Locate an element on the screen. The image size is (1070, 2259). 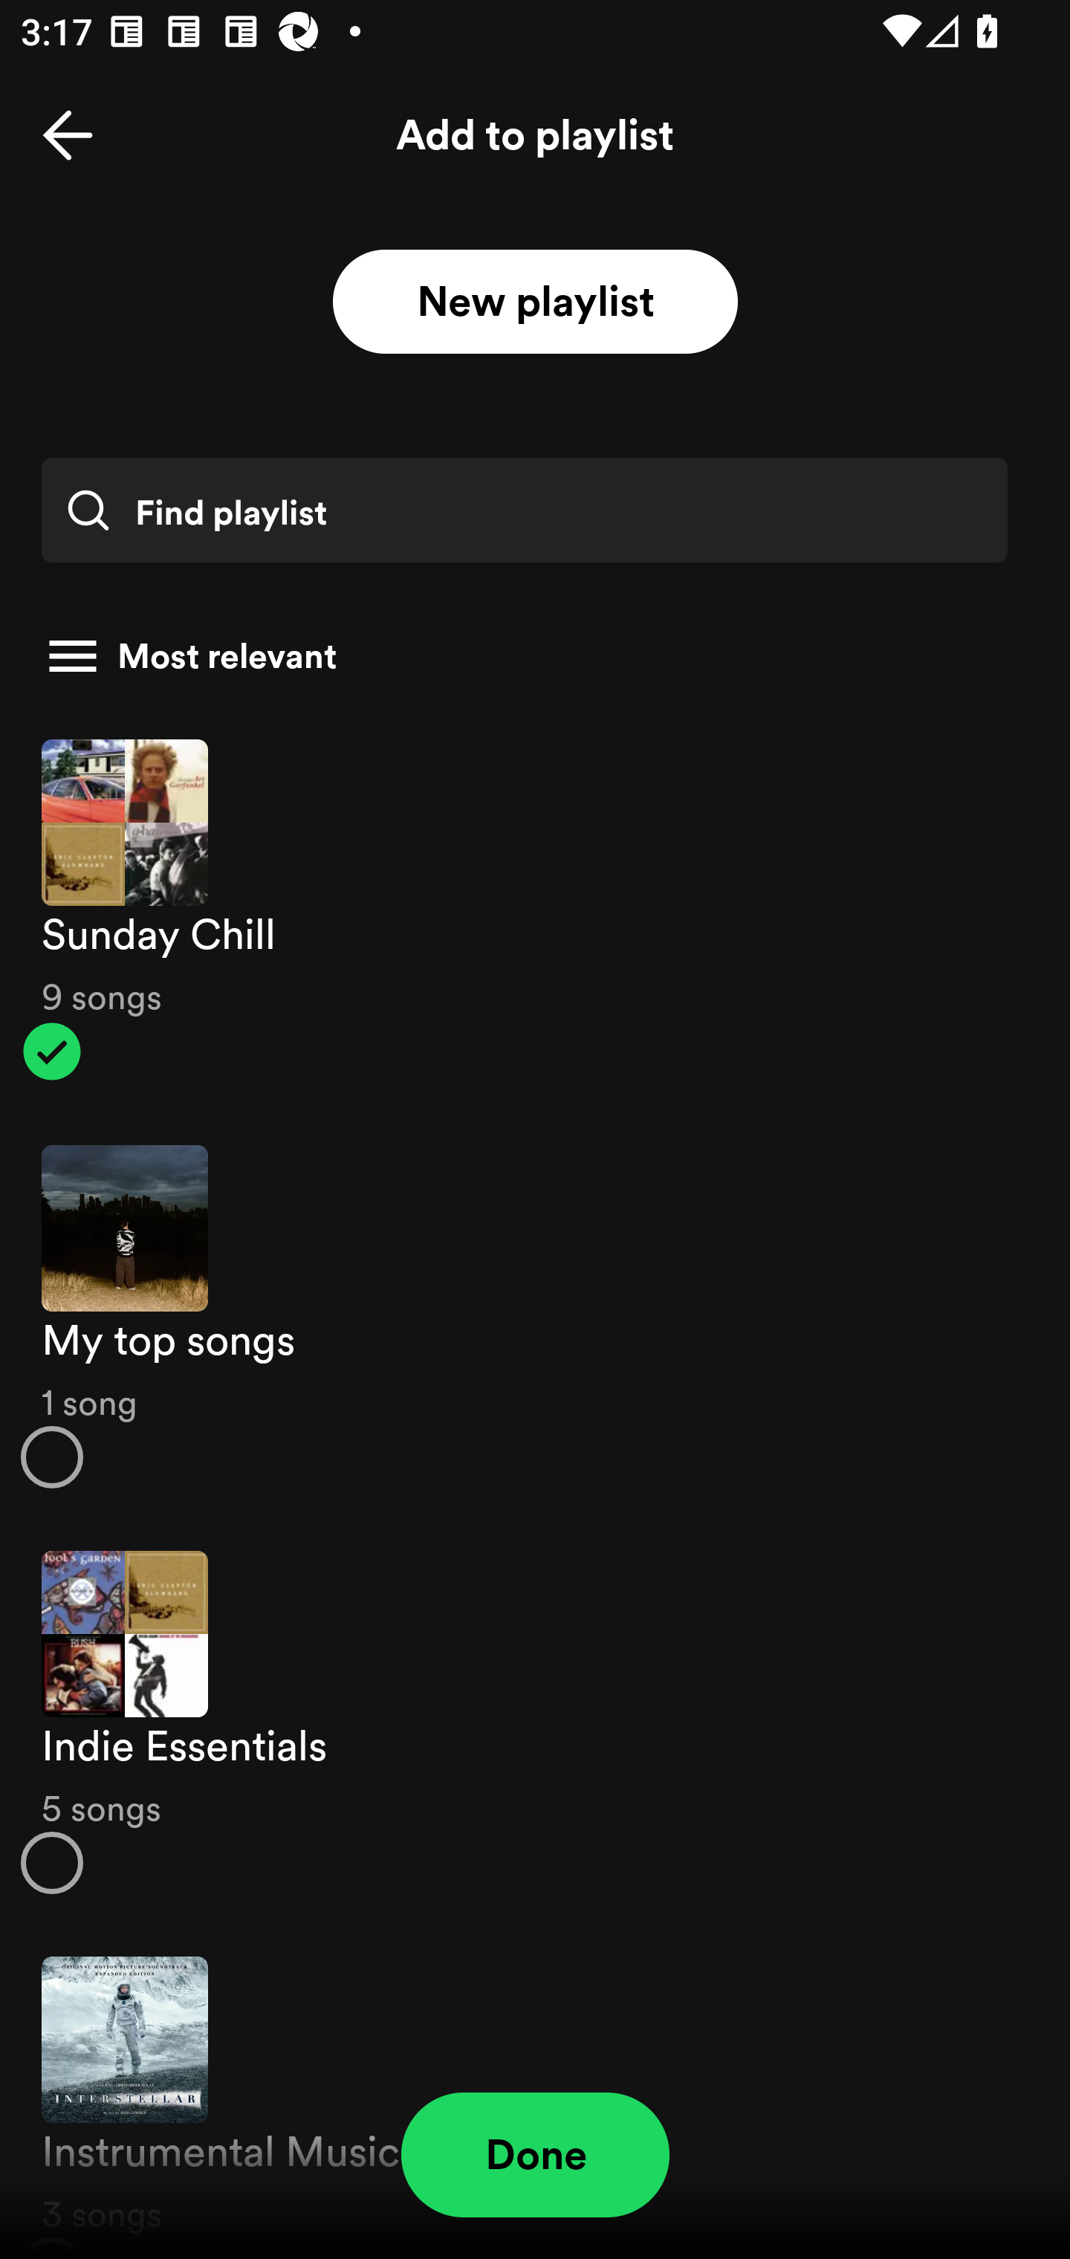
Done is located at coordinates (535, 2155).